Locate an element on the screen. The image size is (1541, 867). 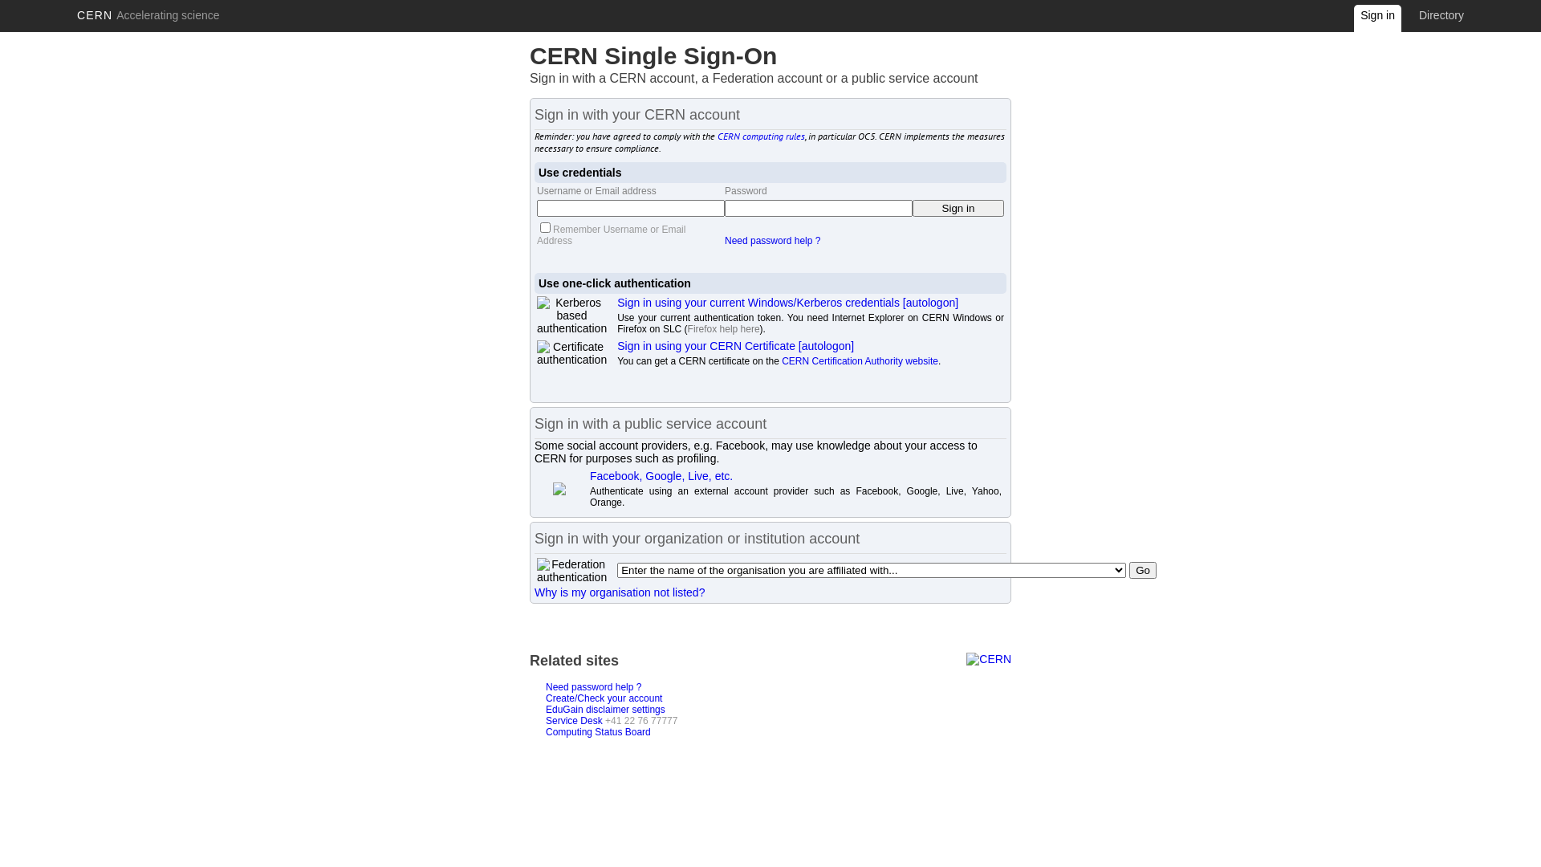
Enter your Username or Email Address is located at coordinates (631, 209).